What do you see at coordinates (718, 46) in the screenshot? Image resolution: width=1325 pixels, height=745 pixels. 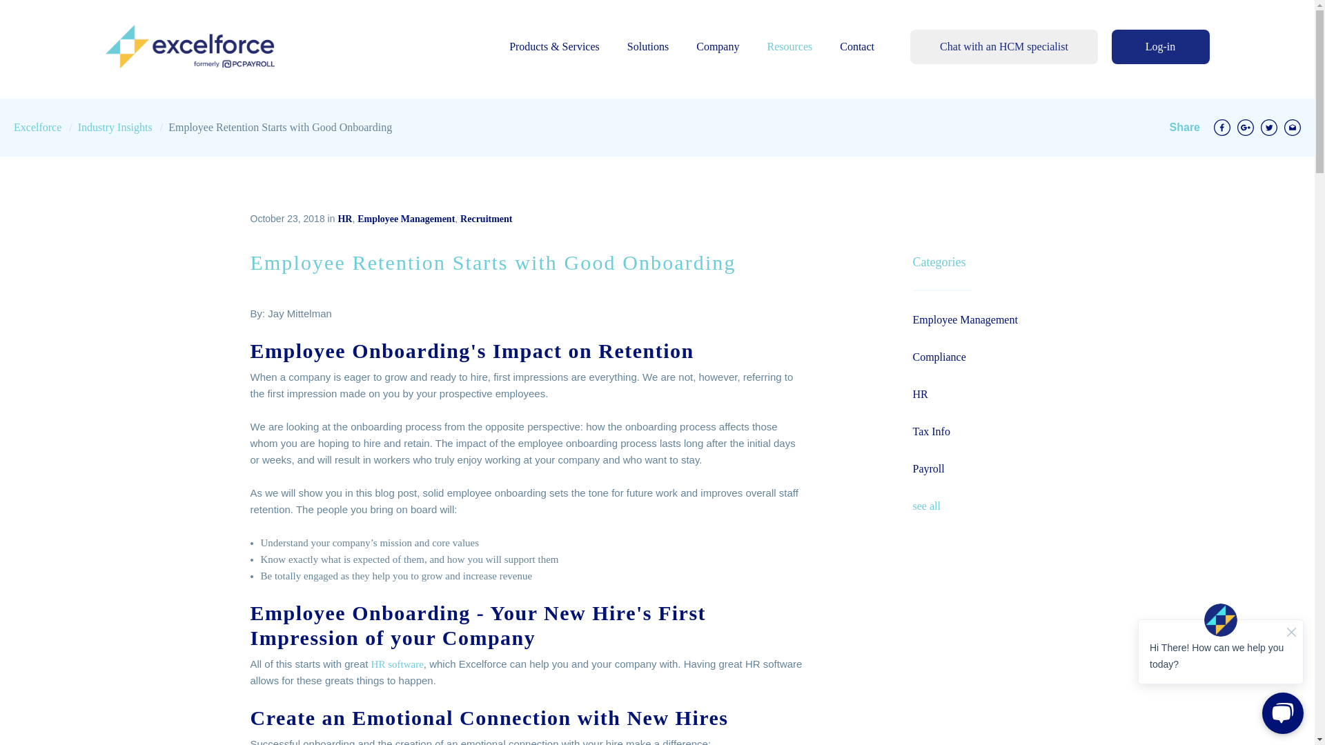 I see `Company` at bounding box center [718, 46].